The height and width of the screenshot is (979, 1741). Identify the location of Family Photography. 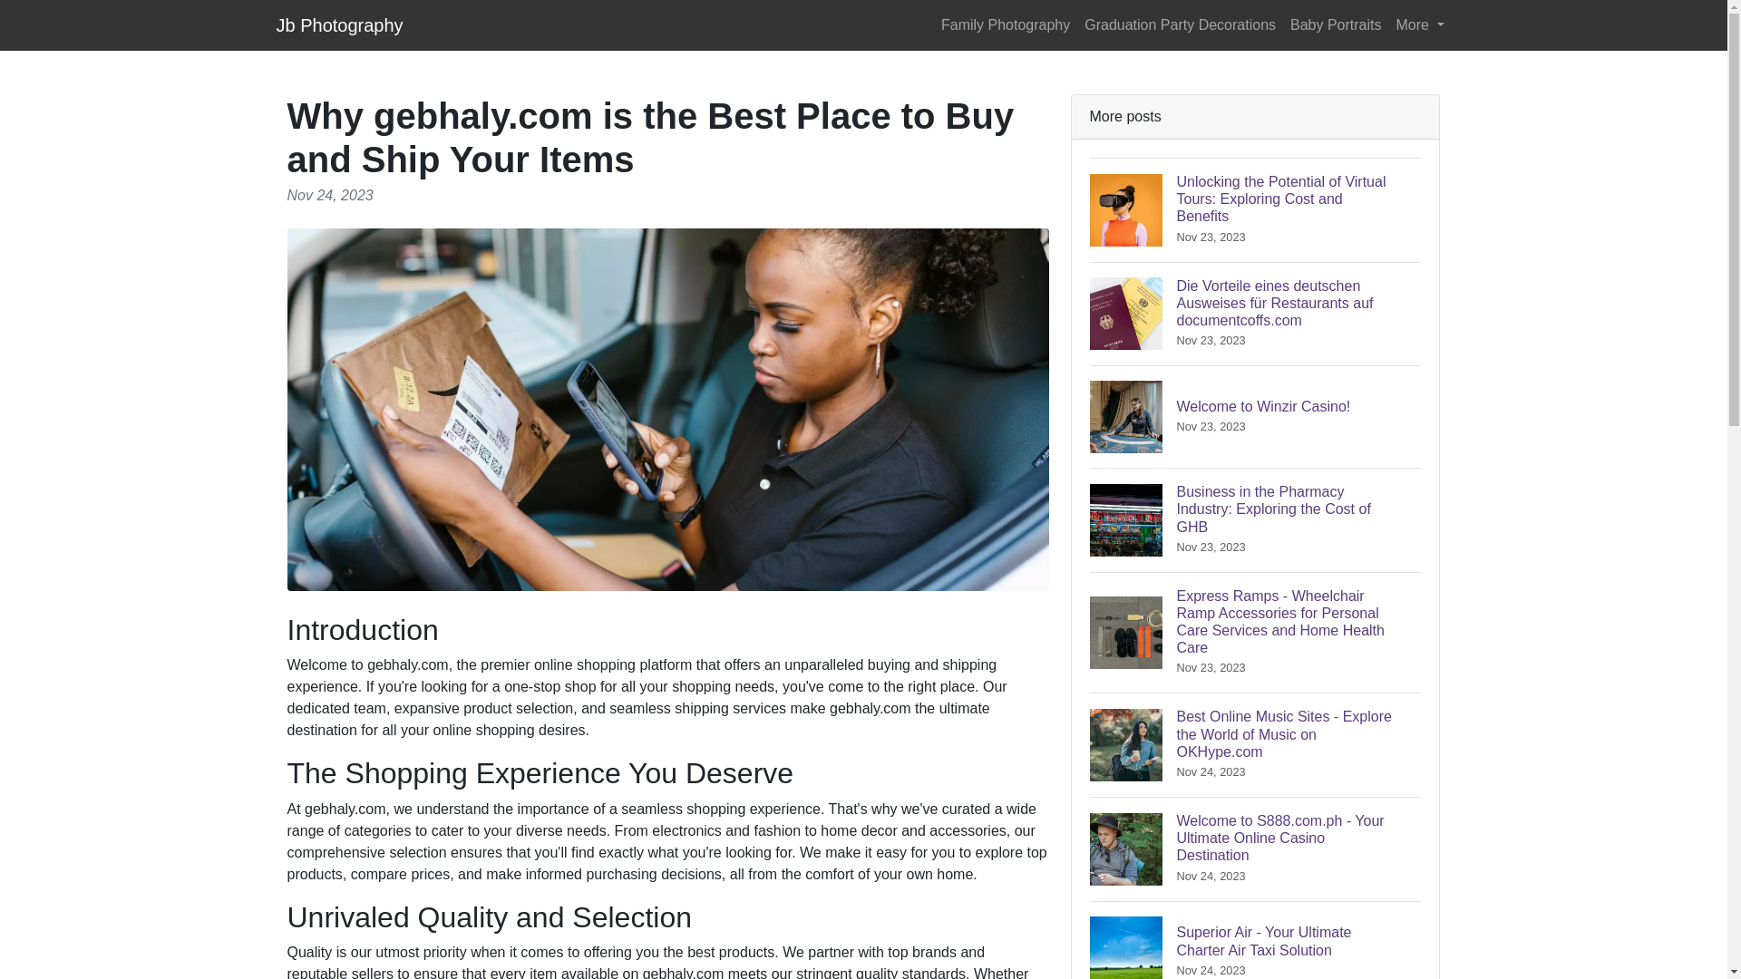
(1005, 24).